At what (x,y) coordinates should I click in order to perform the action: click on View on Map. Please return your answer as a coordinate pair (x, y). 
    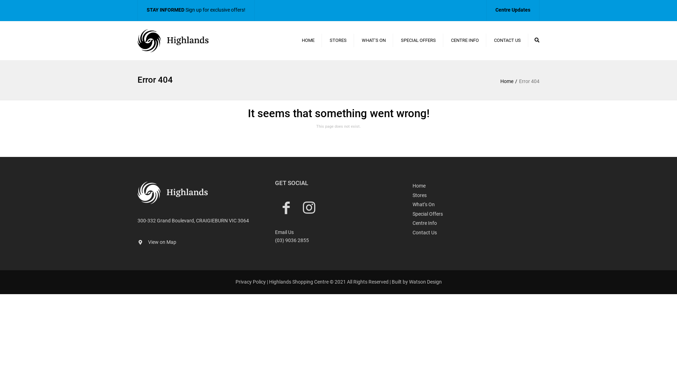
    Looking at the image, I should click on (162, 242).